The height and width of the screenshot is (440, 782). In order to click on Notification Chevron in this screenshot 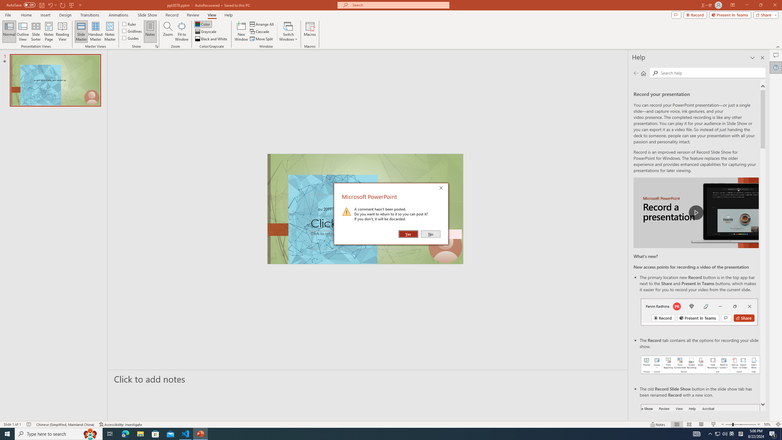, I will do `click(711, 434)`.